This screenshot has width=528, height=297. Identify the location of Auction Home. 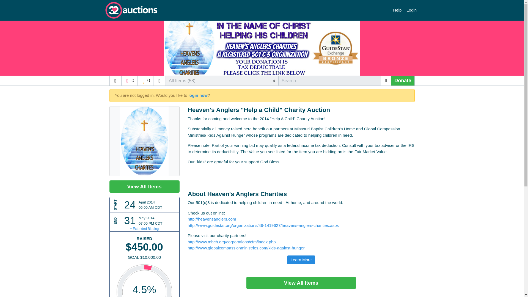
(115, 81).